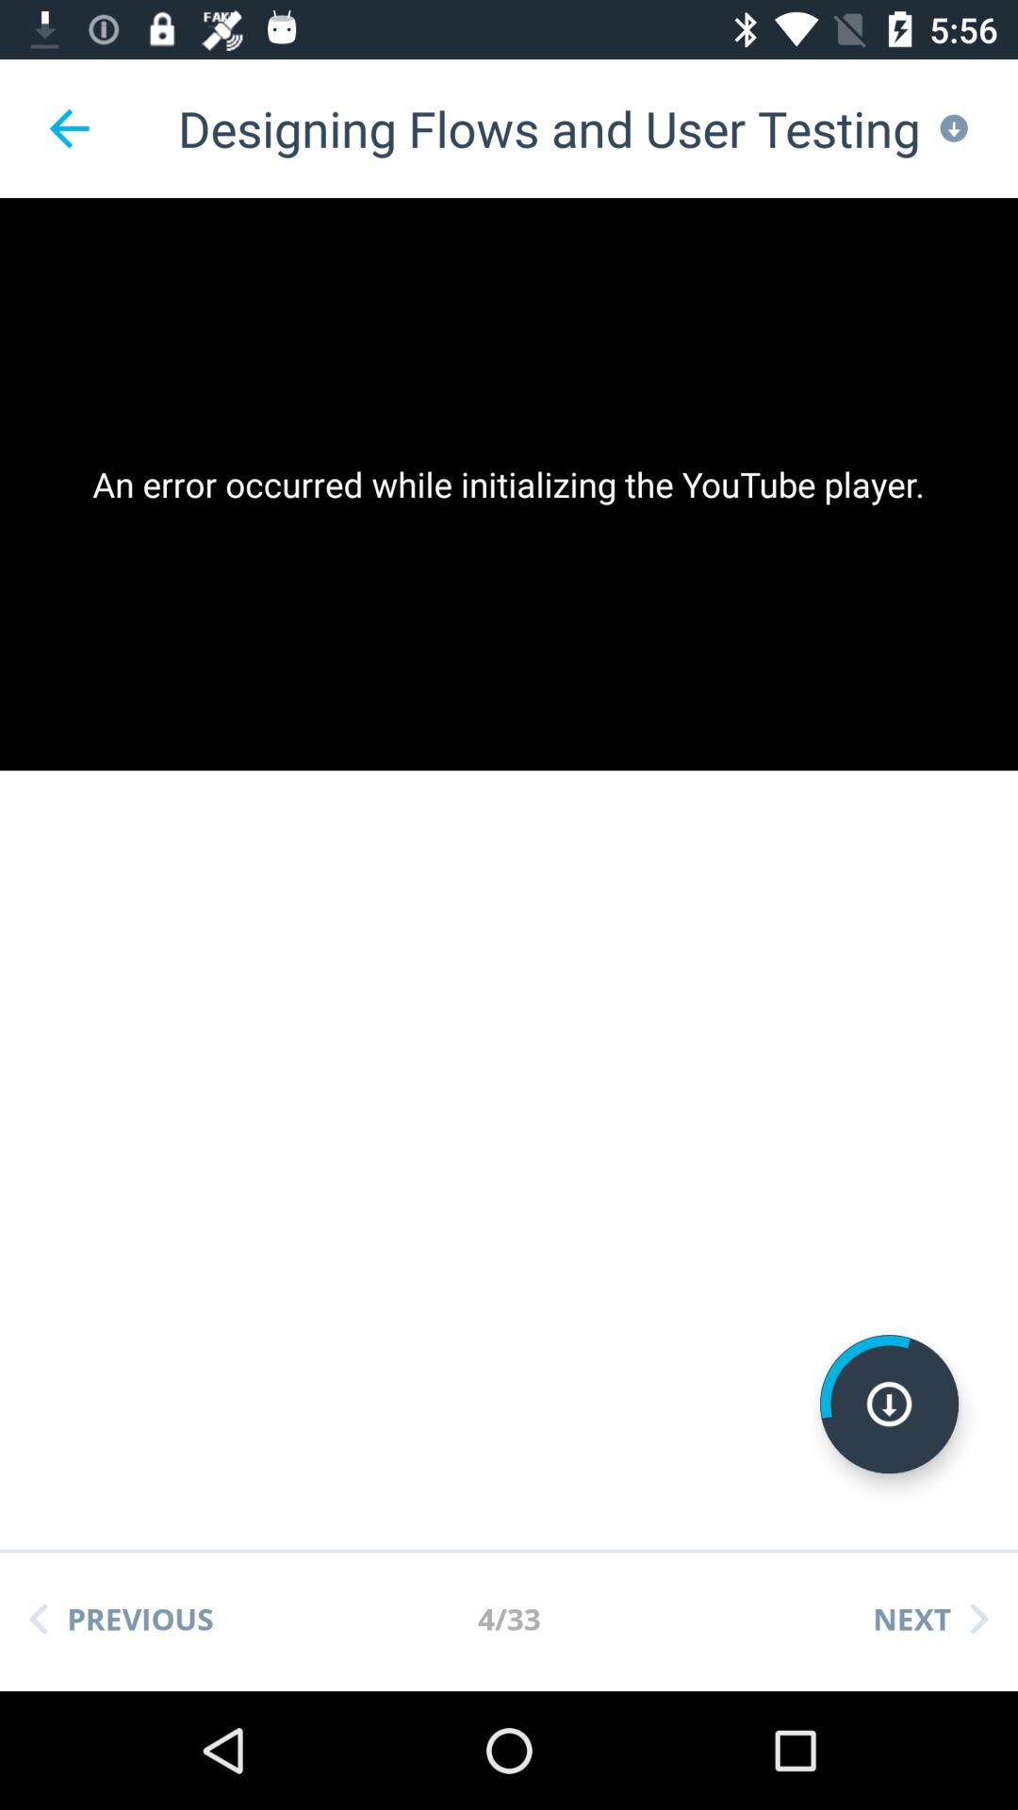 The height and width of the screenshot is (1810, 1018). I want to click on flip until next icon, so click(930, 1619).